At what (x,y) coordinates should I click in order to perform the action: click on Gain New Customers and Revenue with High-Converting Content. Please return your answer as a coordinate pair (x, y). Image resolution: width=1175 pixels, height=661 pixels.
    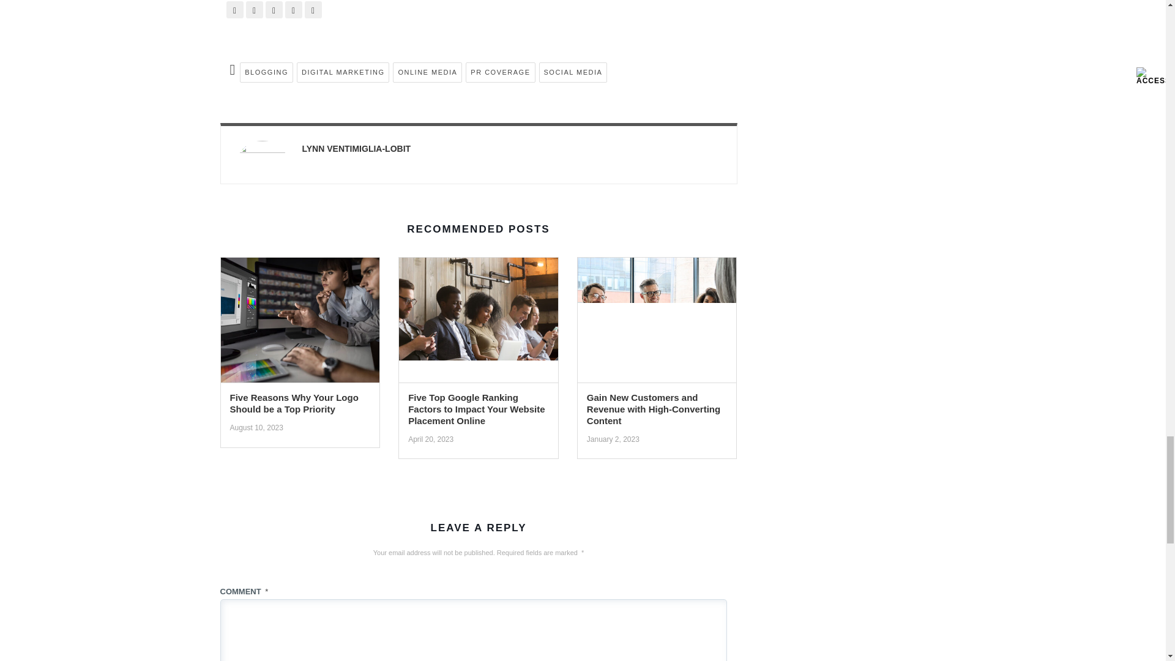
    Looking at the image, I should click on (657, 324).